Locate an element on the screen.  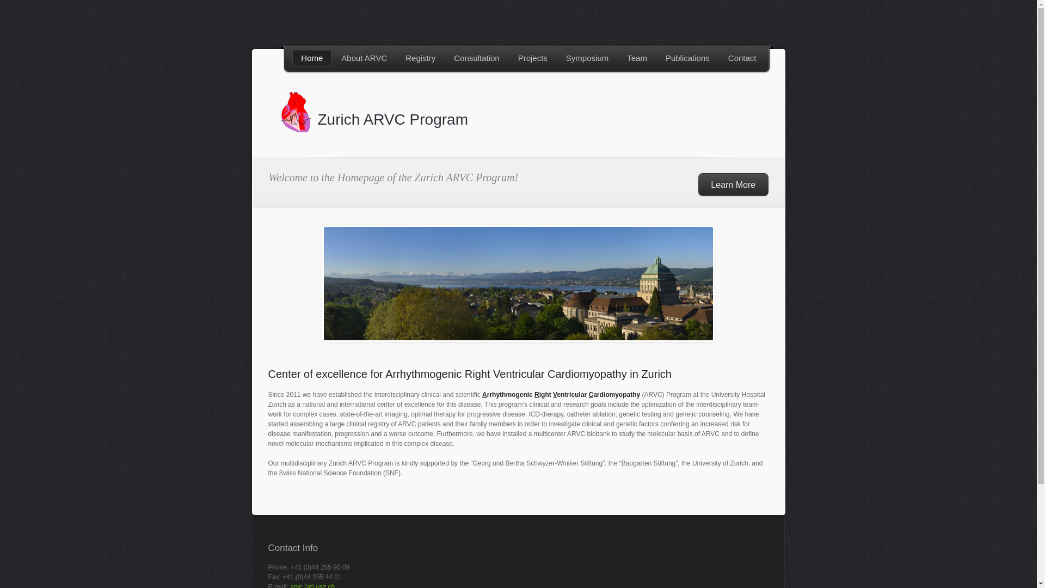
Publications is located at coordinates (688, 58).